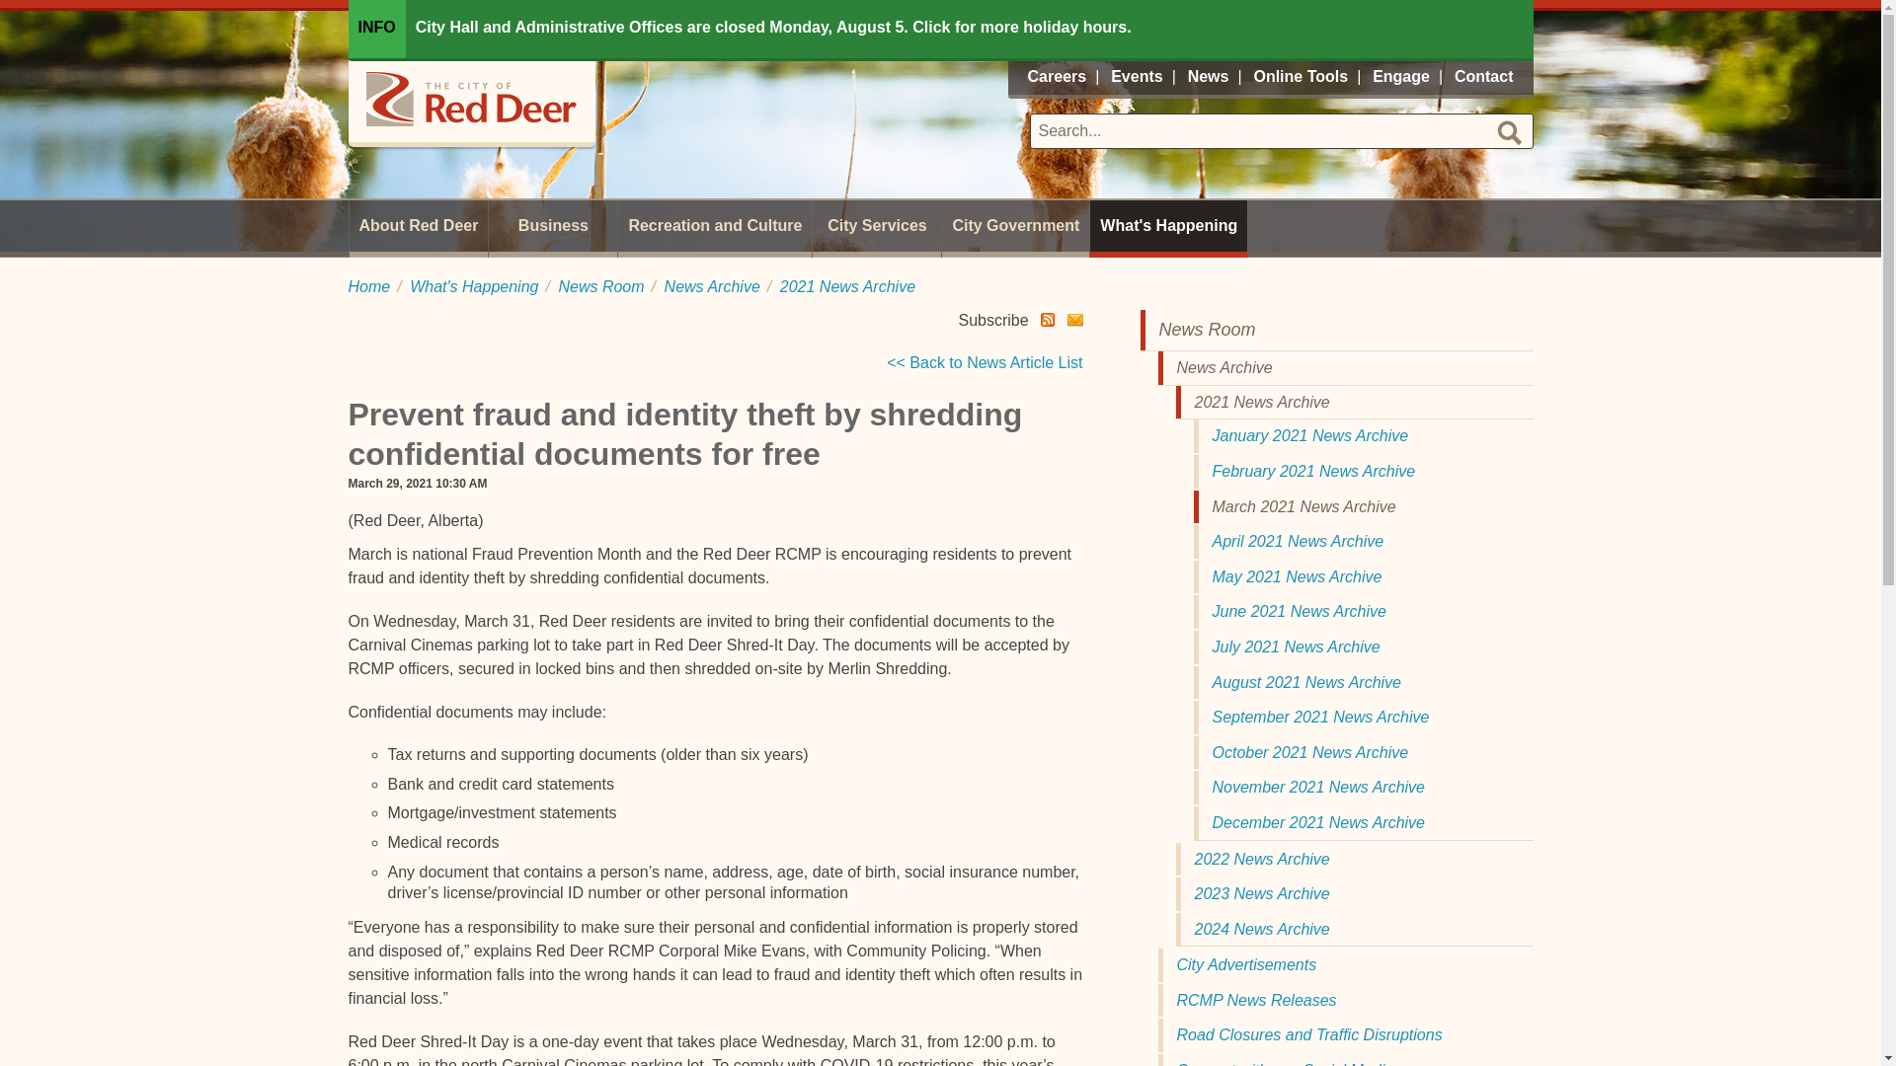 The height and width of the screenshot is (1066, 1896). What do you see at coordinates (1362, 647) in the screenshot?
I see `July 2021 News Archive` at bounding box center [1362, 647].